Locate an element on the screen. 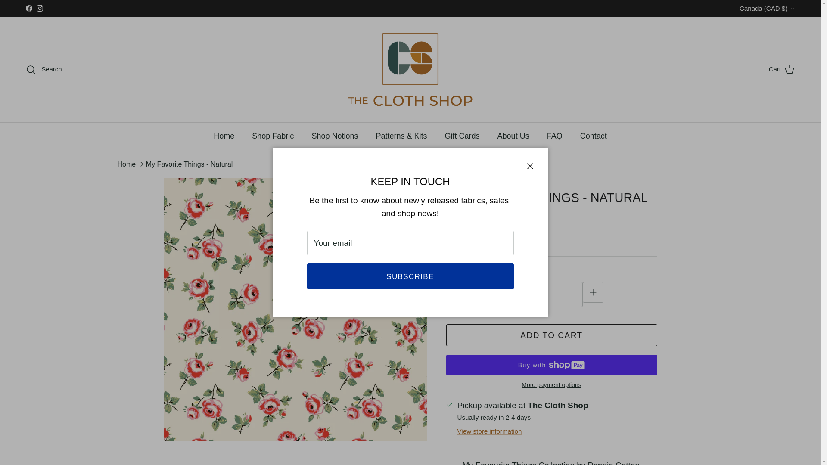 This screenshot has width=827, height=465. Instagram is located at coordinates (40, 8).